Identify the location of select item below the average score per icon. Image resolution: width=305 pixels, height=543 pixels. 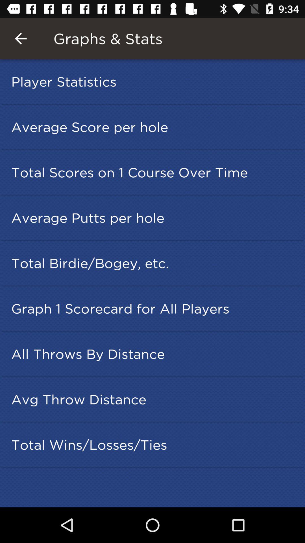
(154, 172).